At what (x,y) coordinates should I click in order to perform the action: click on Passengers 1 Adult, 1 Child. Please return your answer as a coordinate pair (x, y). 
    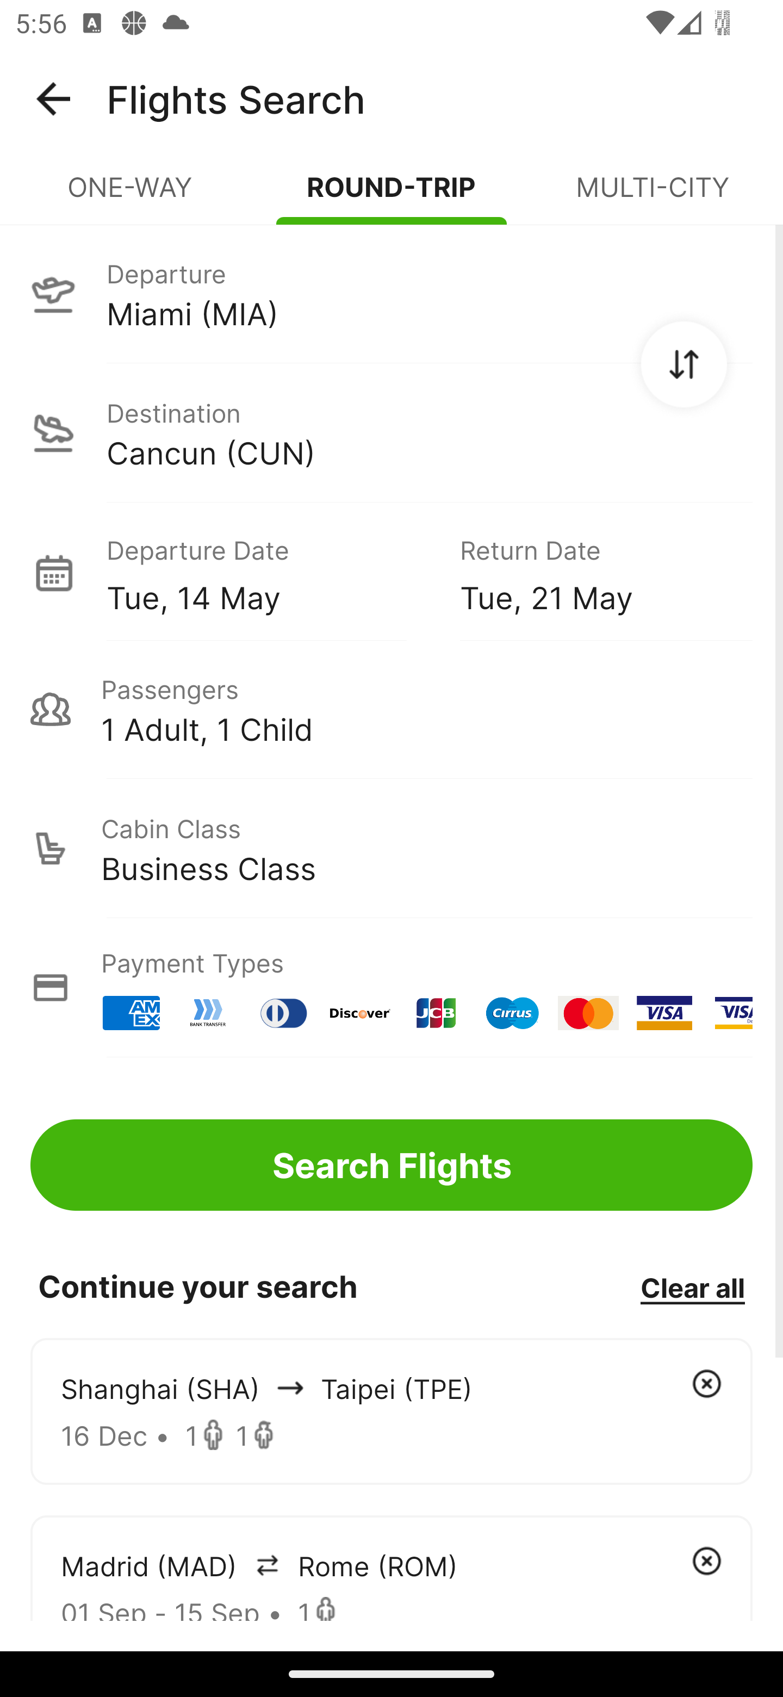
    Looking at the image, I should click on (391, 709).